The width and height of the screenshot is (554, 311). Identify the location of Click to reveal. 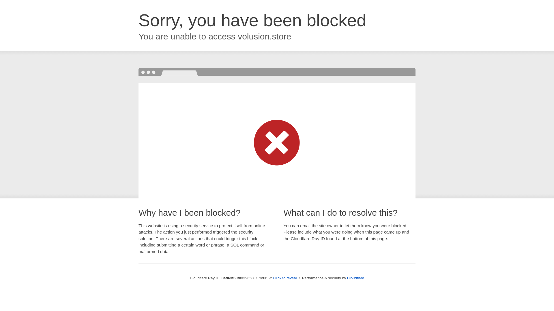
(285, 278).